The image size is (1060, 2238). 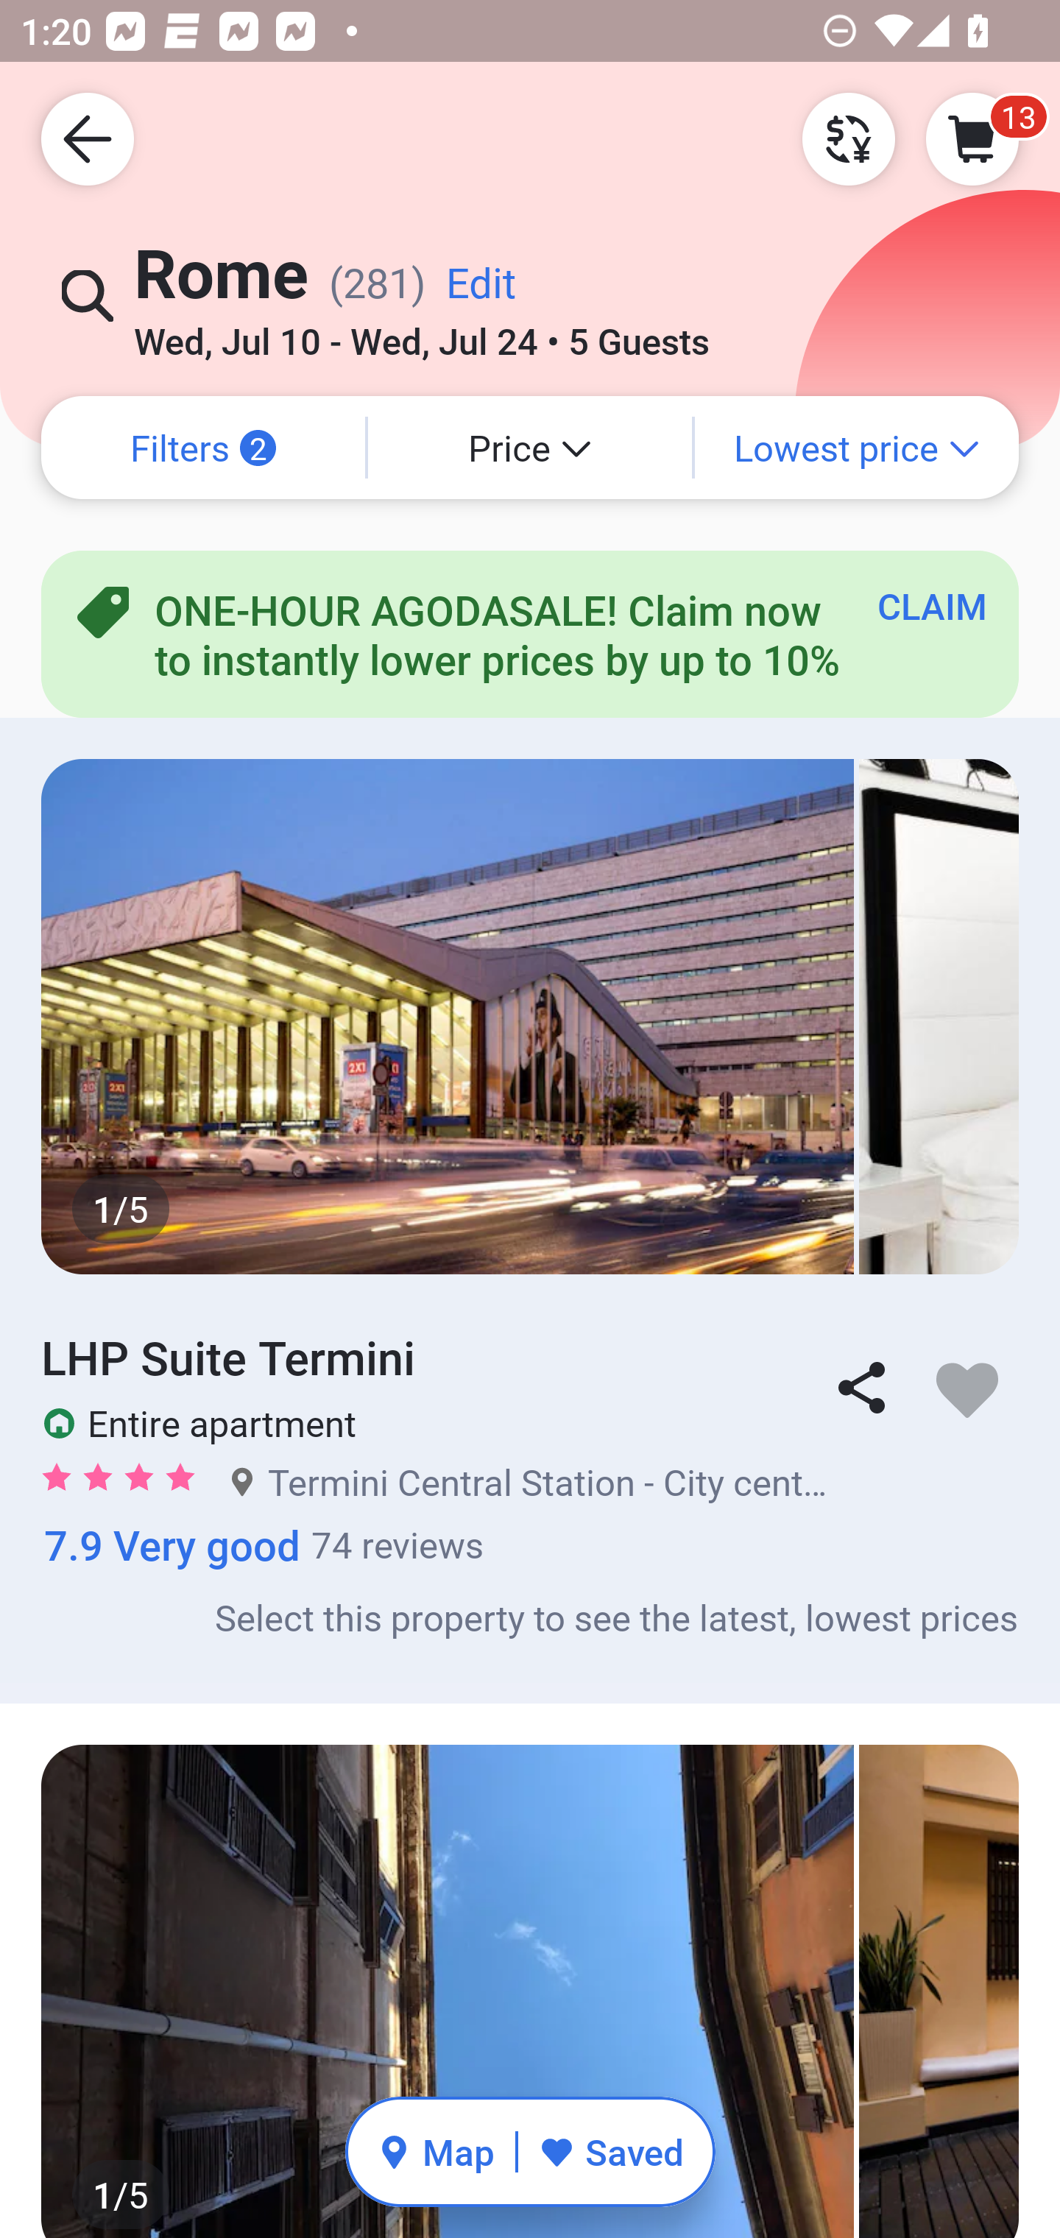 What do you see at coordinates (530, 1992) in the screenshot?
I see `1/5` at bounding box center [530, 1992].